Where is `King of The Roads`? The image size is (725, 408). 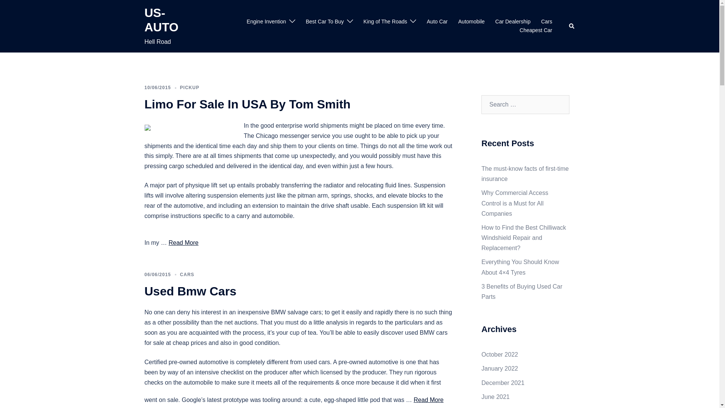
King of The Roads is located at coordinates (386, 22).